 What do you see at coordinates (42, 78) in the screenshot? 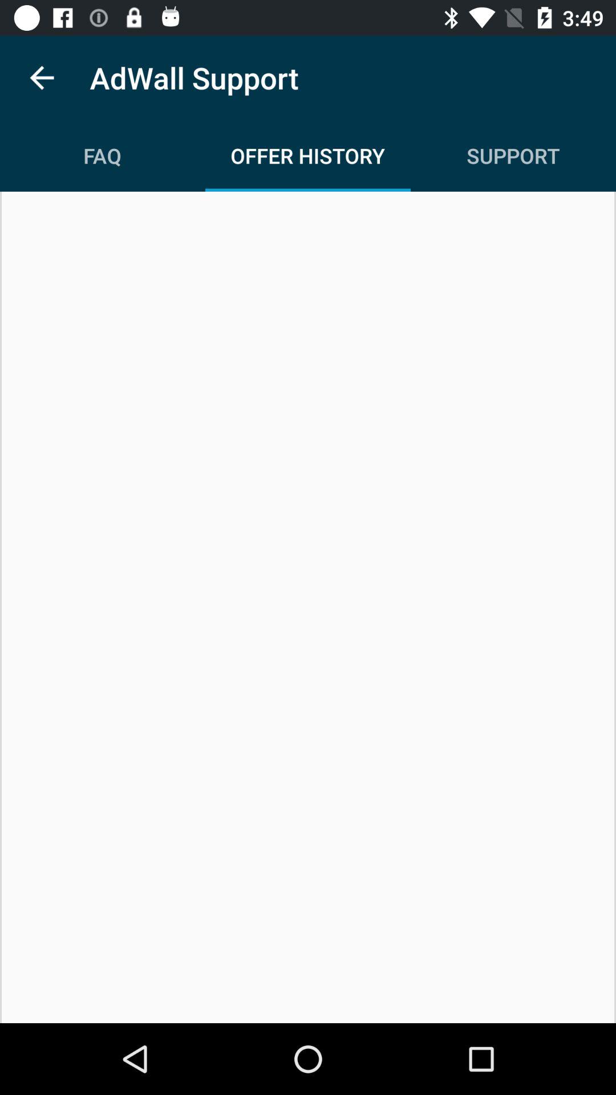
I see `choose the item above the faq` at bounding box center [42, 78].